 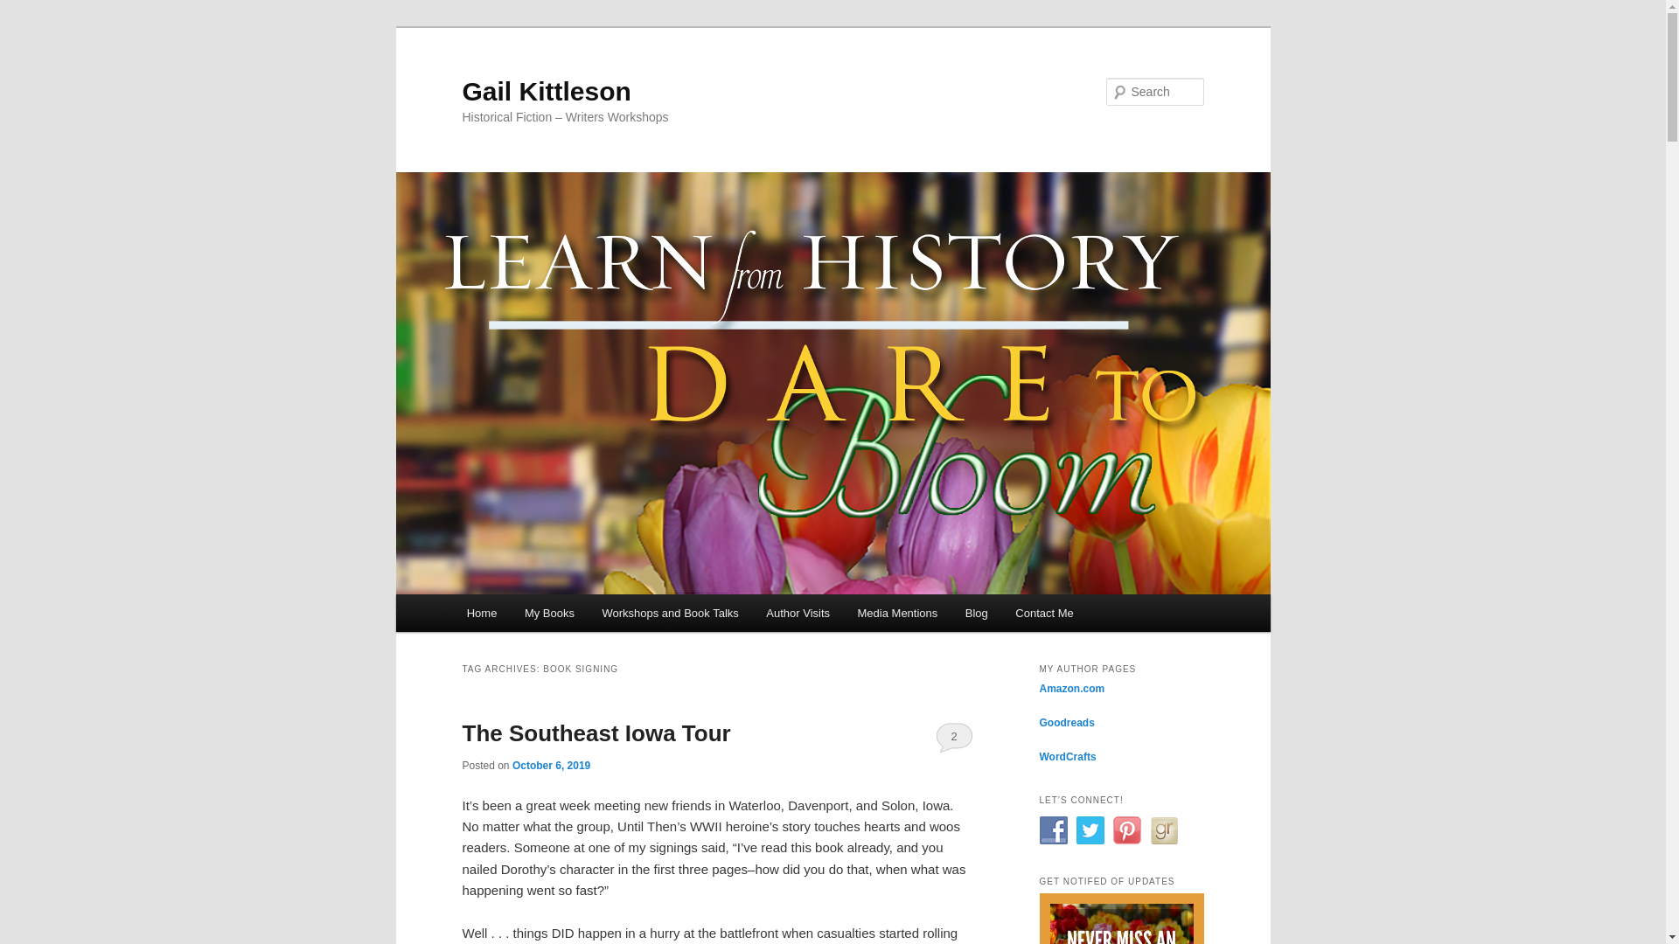 What do you see at coordinates (954, 736) in the screenshot?
I see `2` at bounding box center [954, 736].